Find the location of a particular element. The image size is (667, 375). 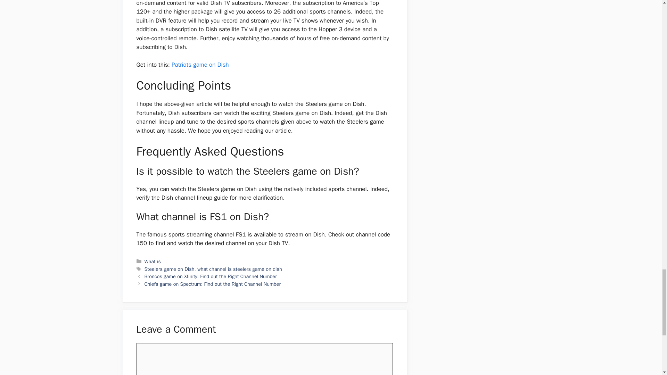

what channel is steelers game on dish is located at coordinates (240, 269).